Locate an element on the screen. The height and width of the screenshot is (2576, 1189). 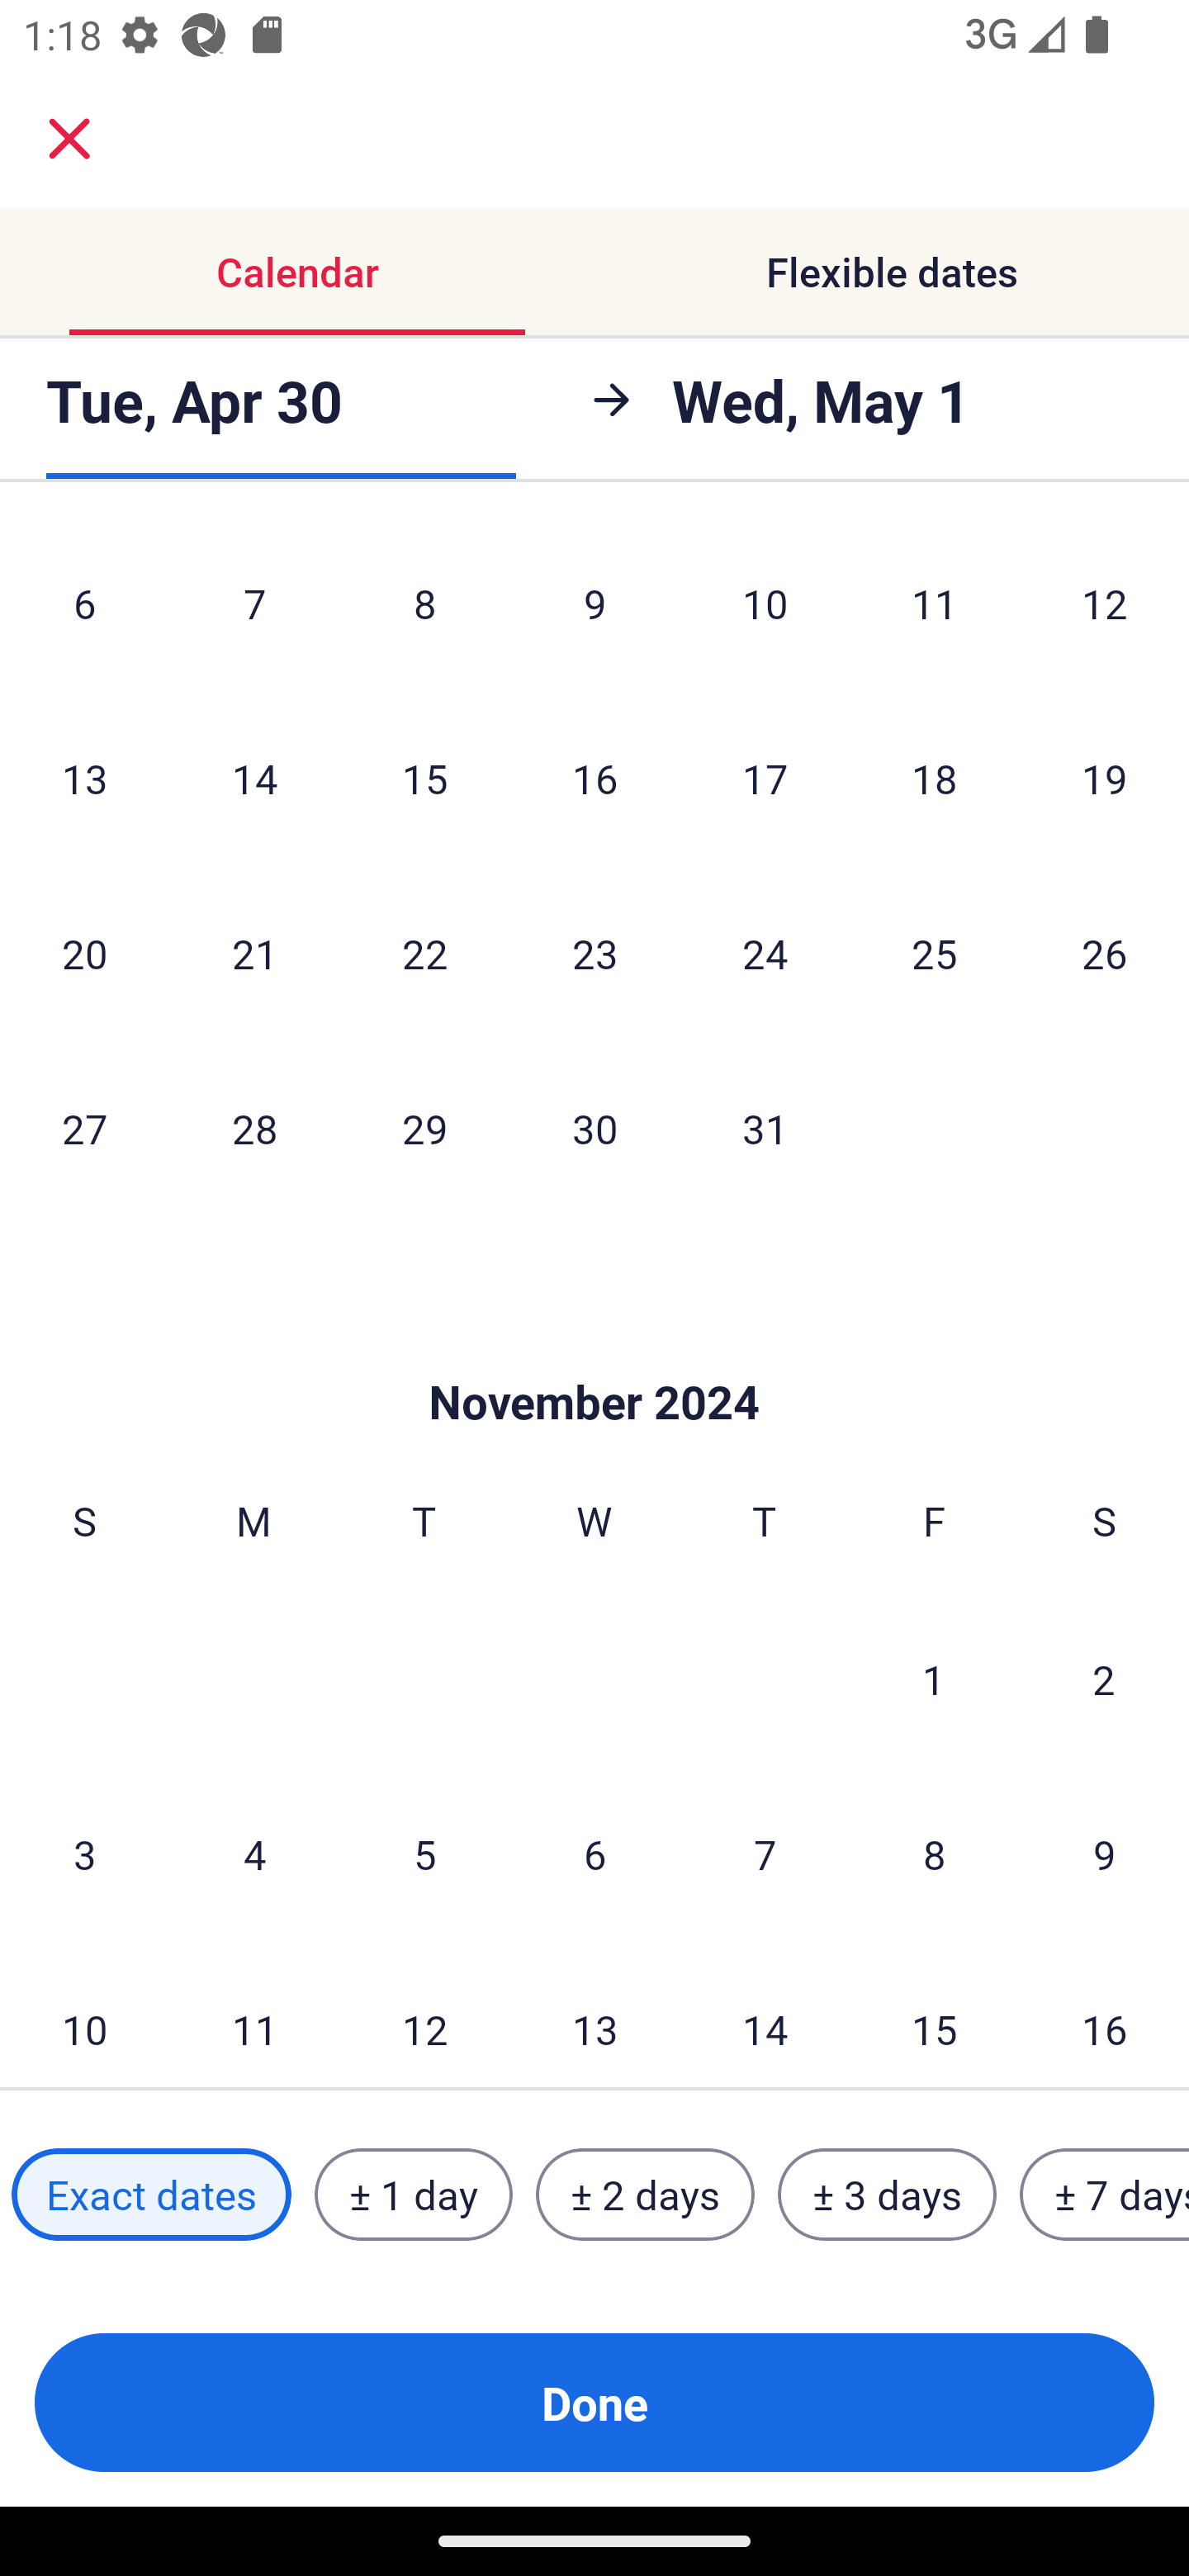
Done is located at coordinates (594, 2403).